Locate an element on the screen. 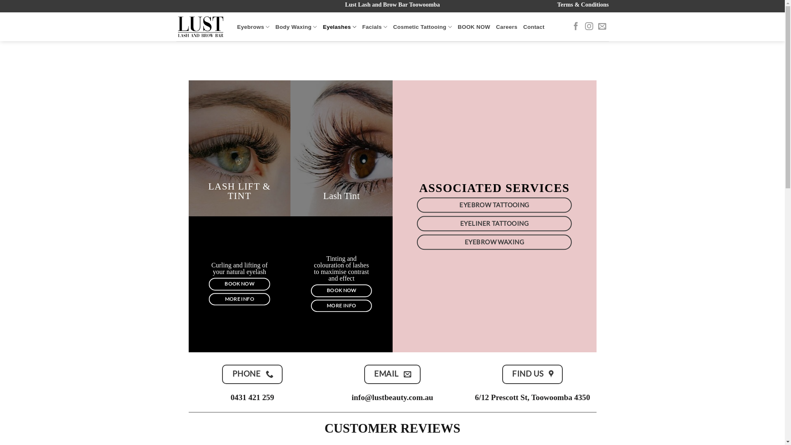 The height and width of the screenshot is (445, 791). Cosmetic Tattooing is located at coordinates (423, 27).